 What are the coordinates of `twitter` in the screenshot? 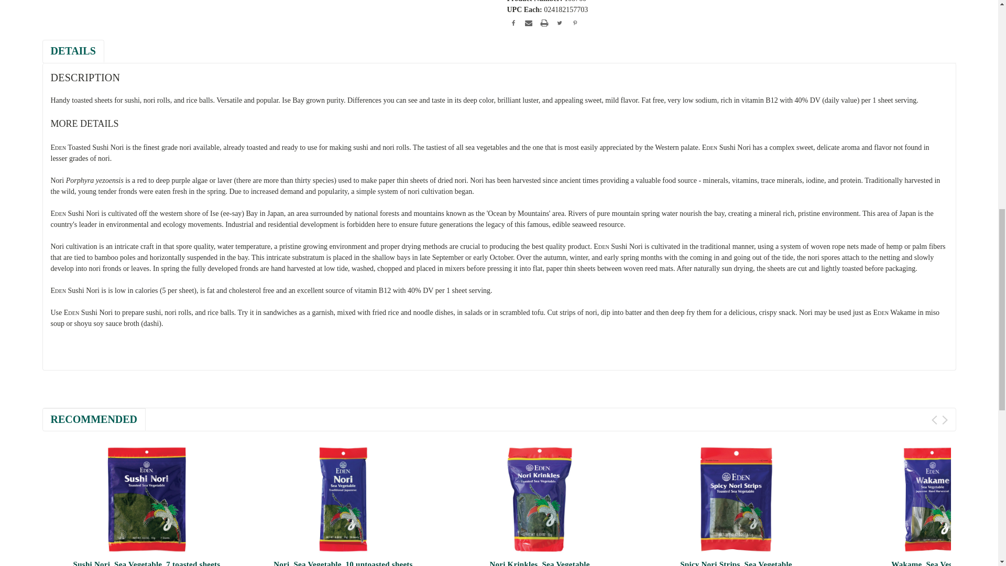 It's located at (559, 23).